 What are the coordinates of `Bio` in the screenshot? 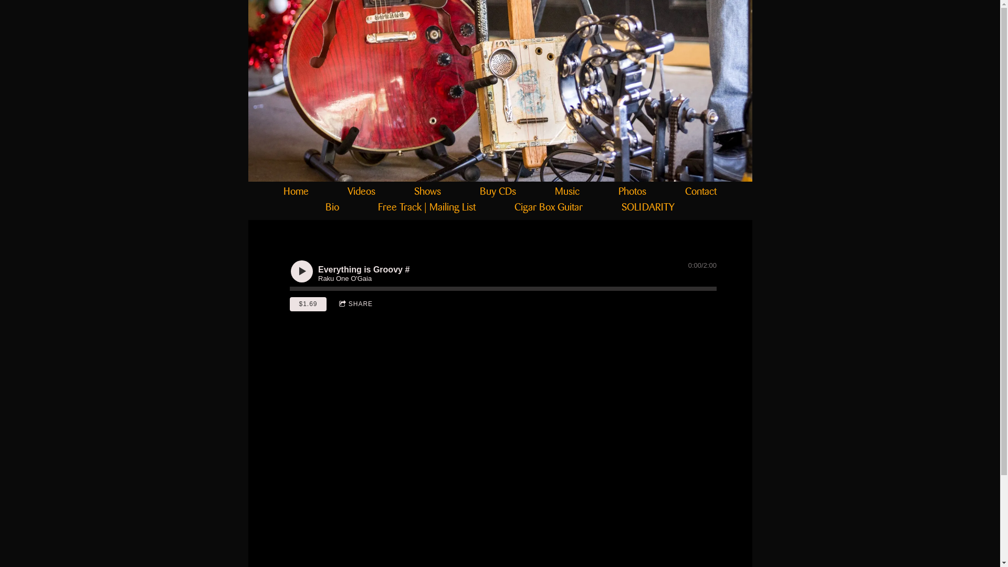 It's located at (332, 205).